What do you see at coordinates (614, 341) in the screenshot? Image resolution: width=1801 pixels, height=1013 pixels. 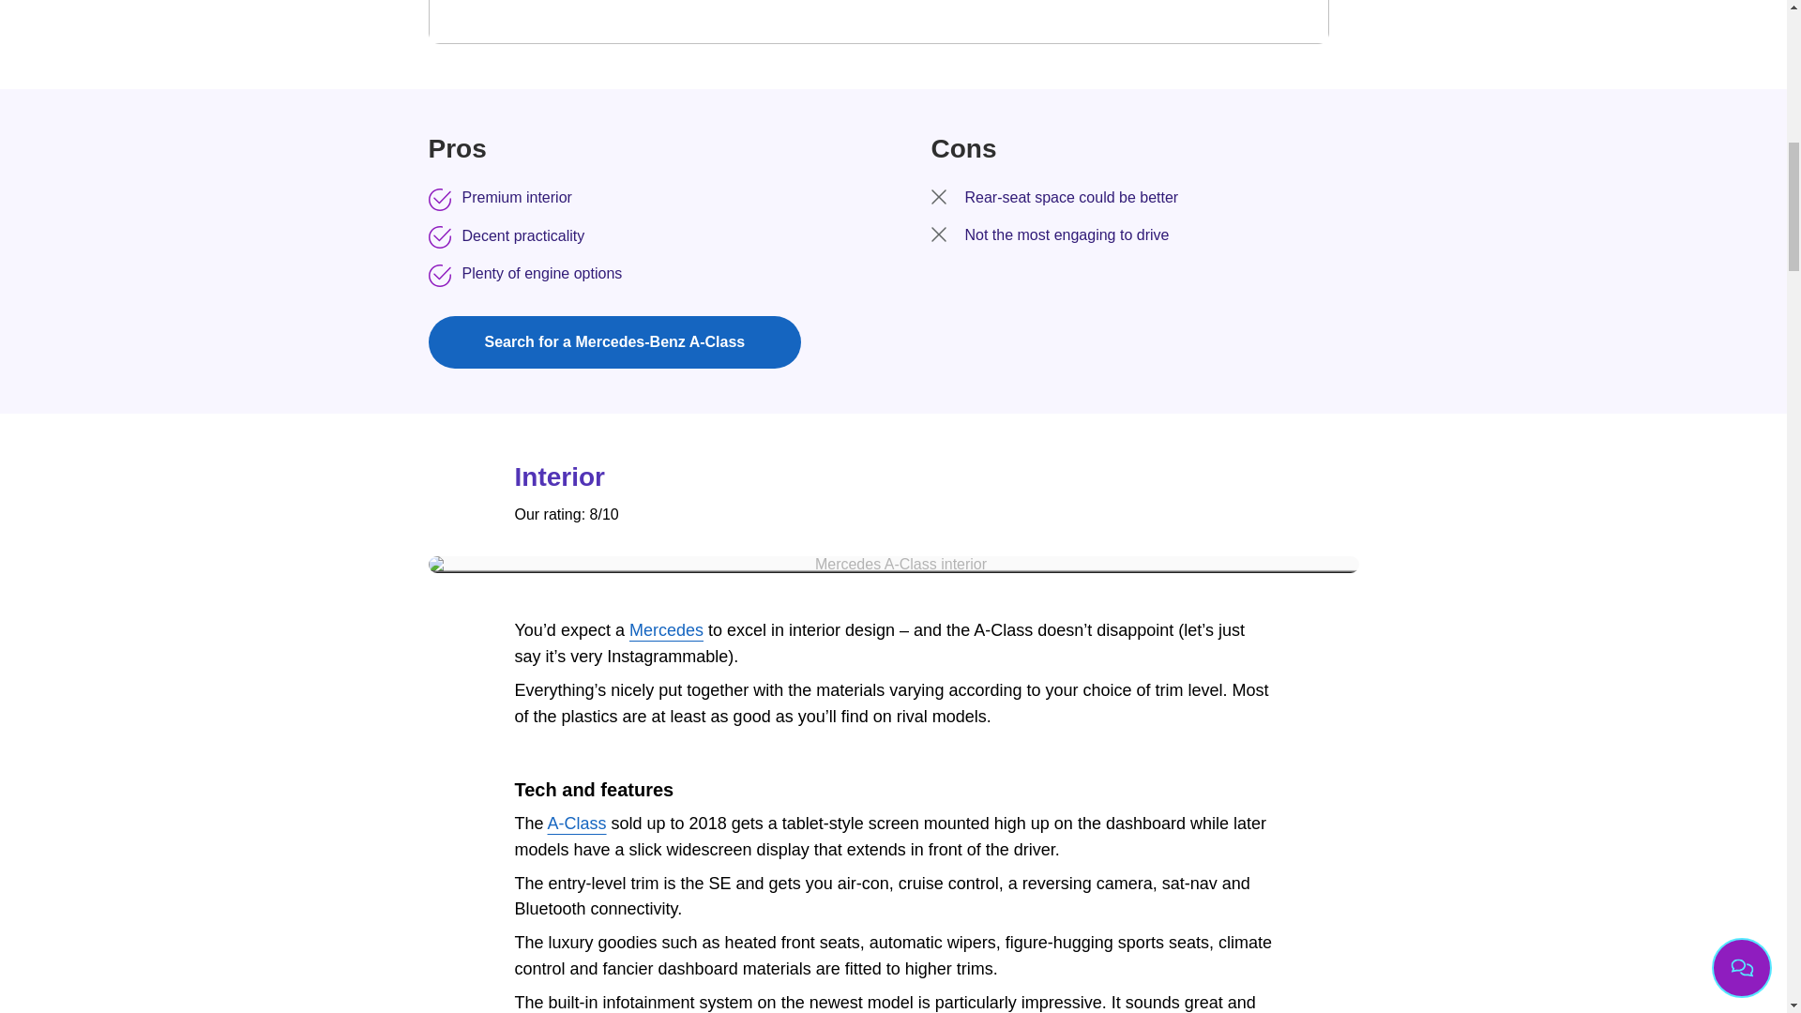 I see `Search for a Mercedes-Benz A-Class` at bounding box center [614, 341].